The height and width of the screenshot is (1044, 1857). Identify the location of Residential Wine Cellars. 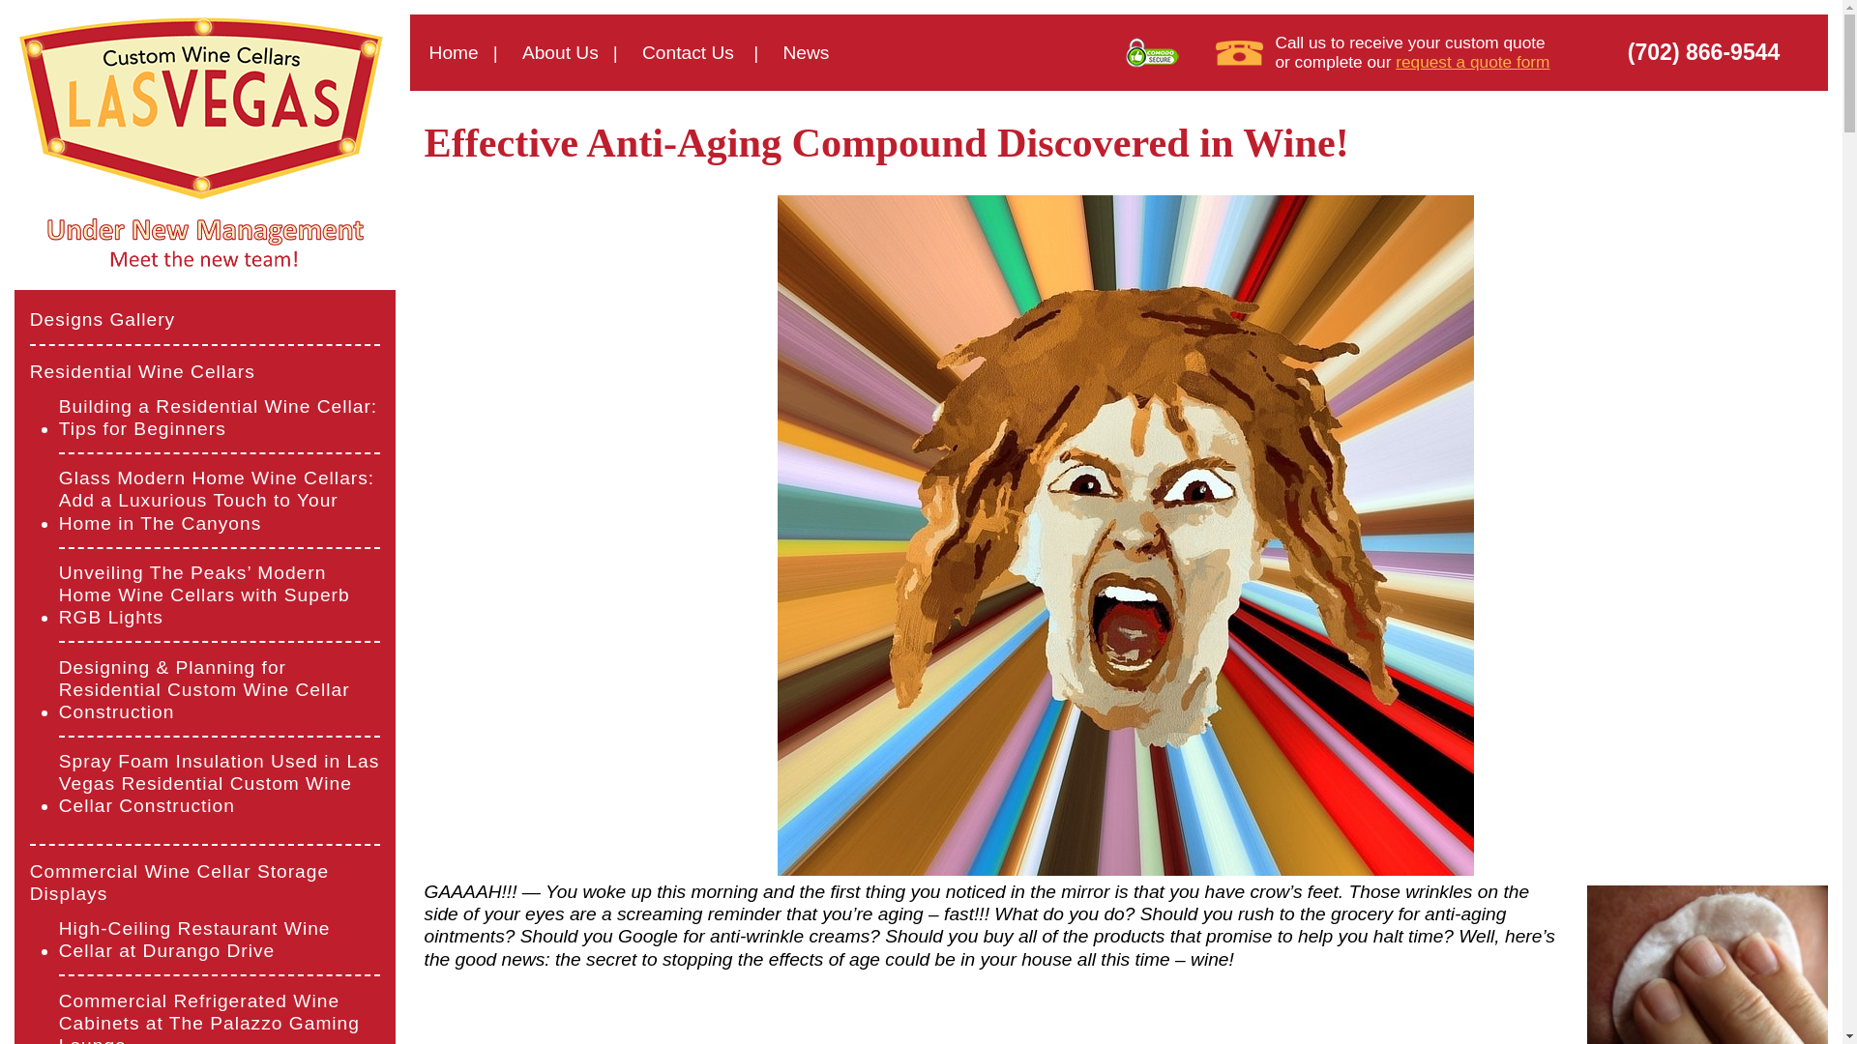
(142, 370).